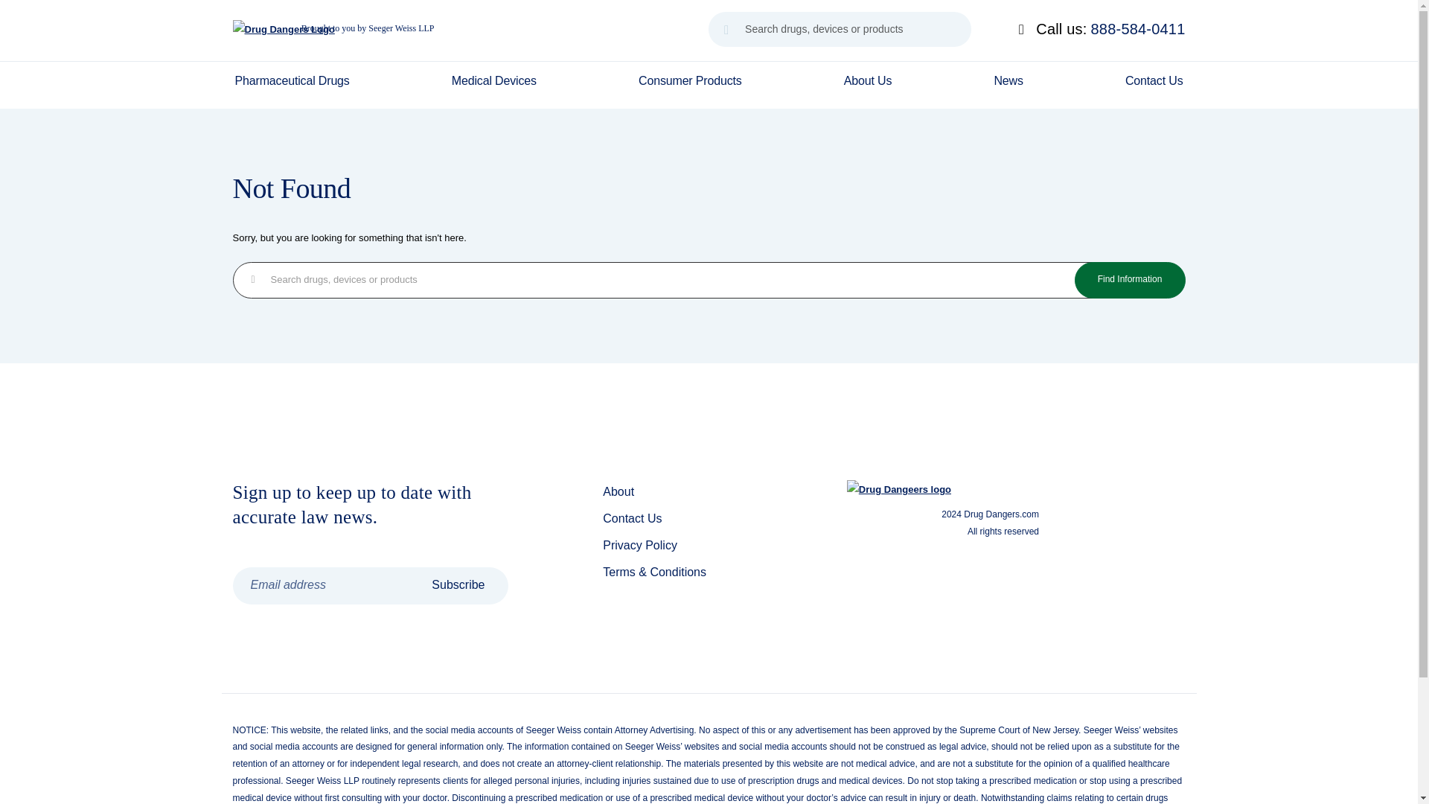 The width and height of the screenshot is (1429, 804). What do you see at coordinates (632, 518) in the screenshot?
I see `Contact Us` at bounding box center [632, 518].